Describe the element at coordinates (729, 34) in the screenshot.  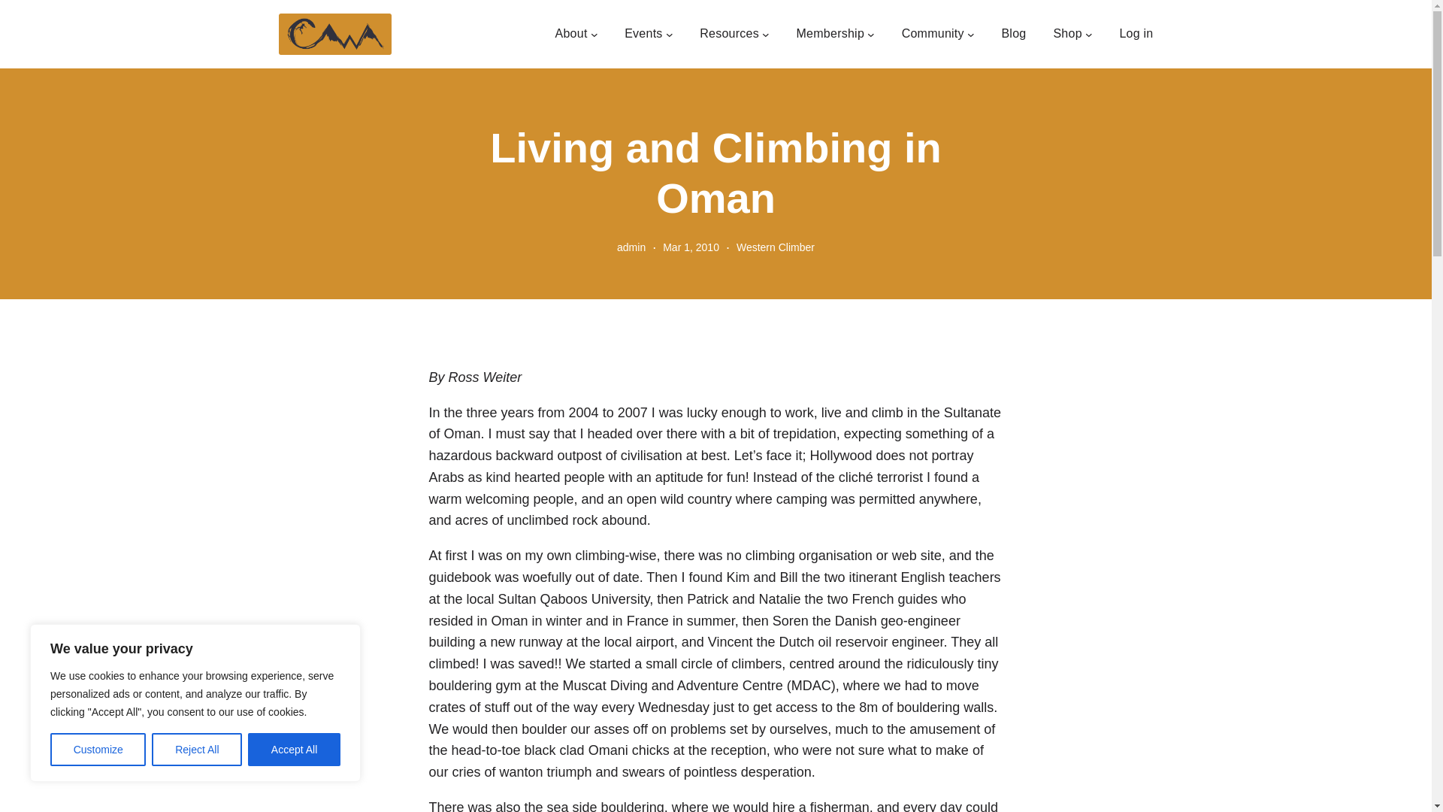
I see `Resources` at that location.